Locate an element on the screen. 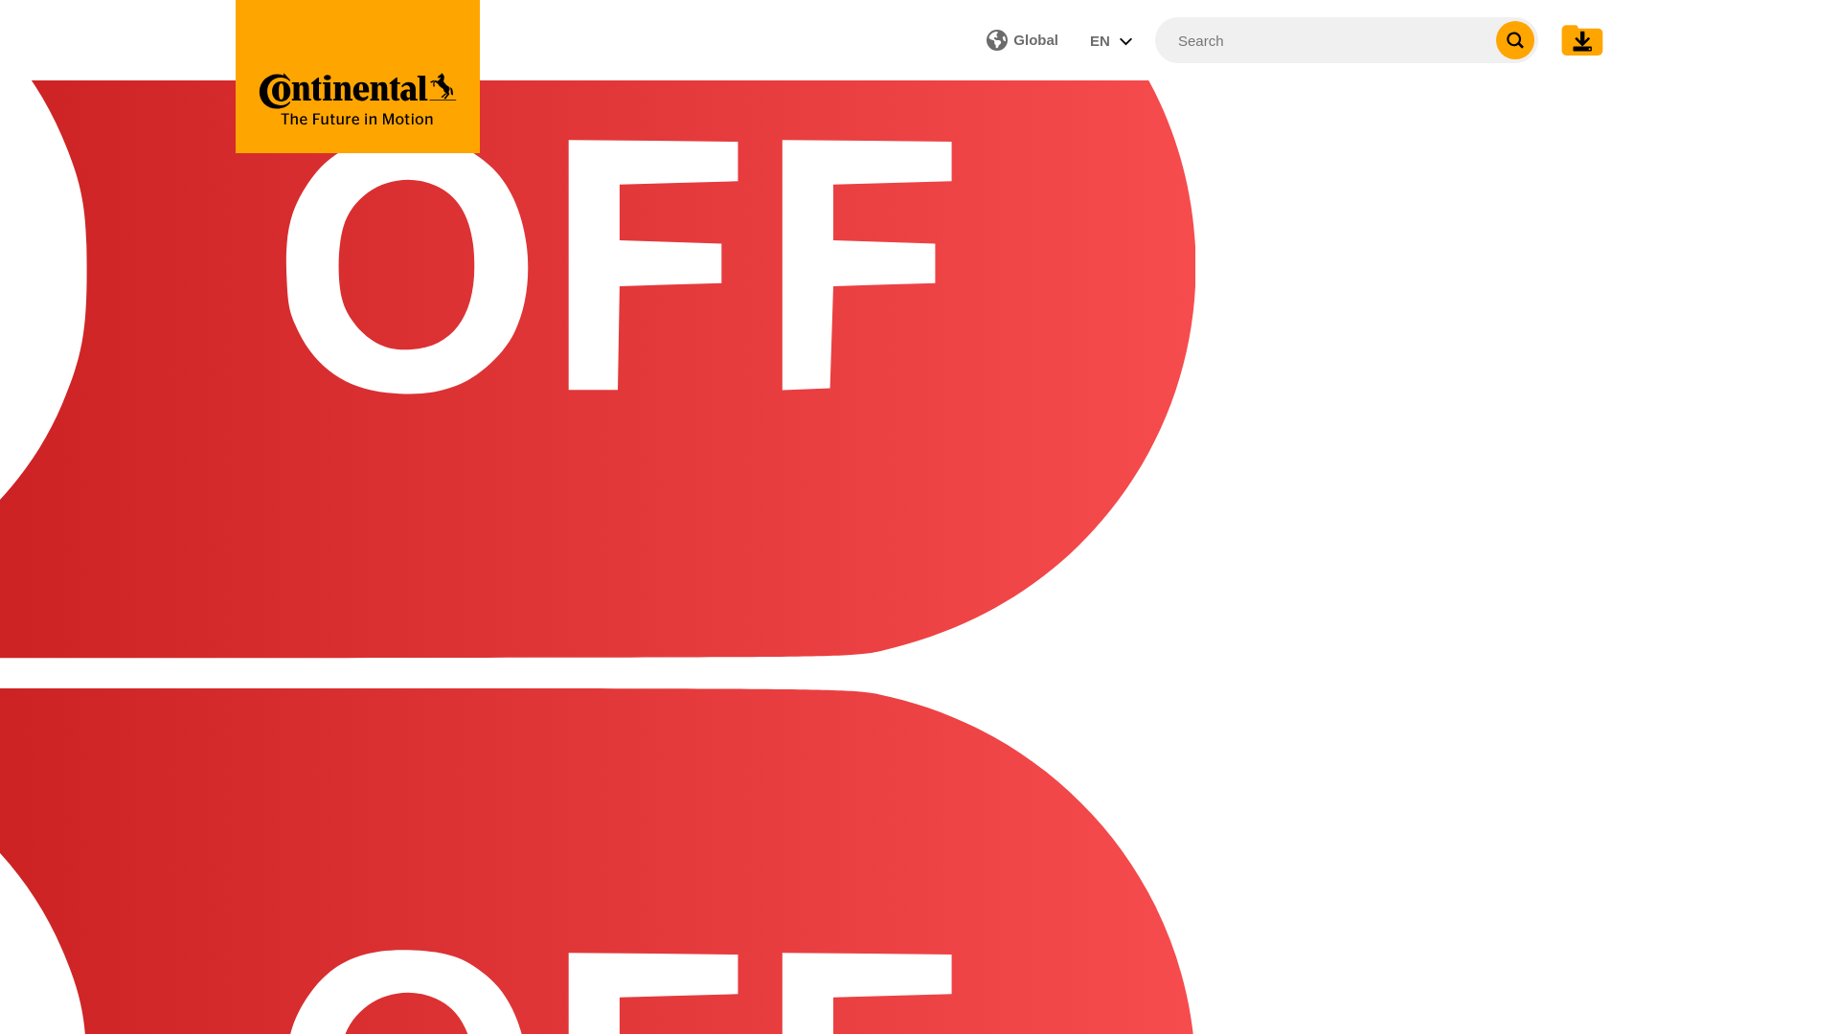  Continental AG is located at coordinates (357, 77).